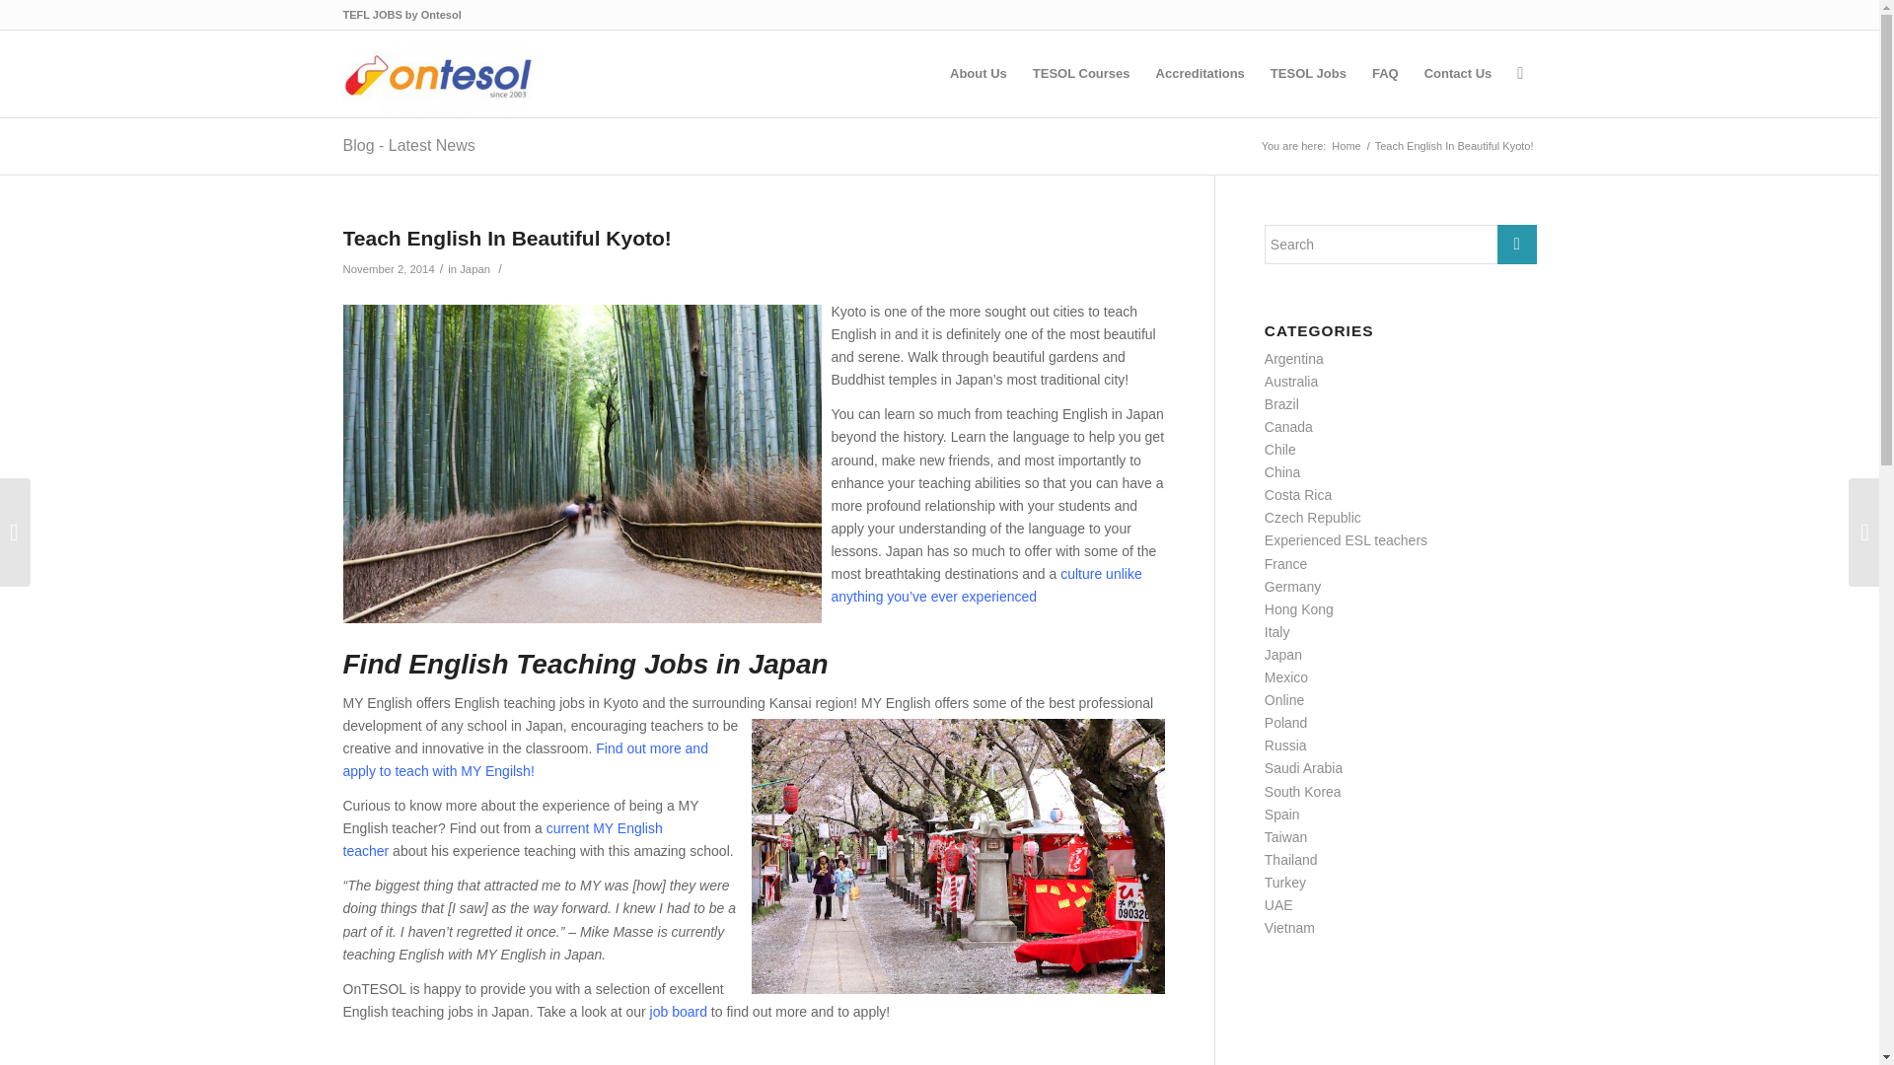 This screenshot has width=1894, height=1065. What do you see at coordinates (1286, 563) in the screenshot?
I see `France` at bounding box center [1286, 563].